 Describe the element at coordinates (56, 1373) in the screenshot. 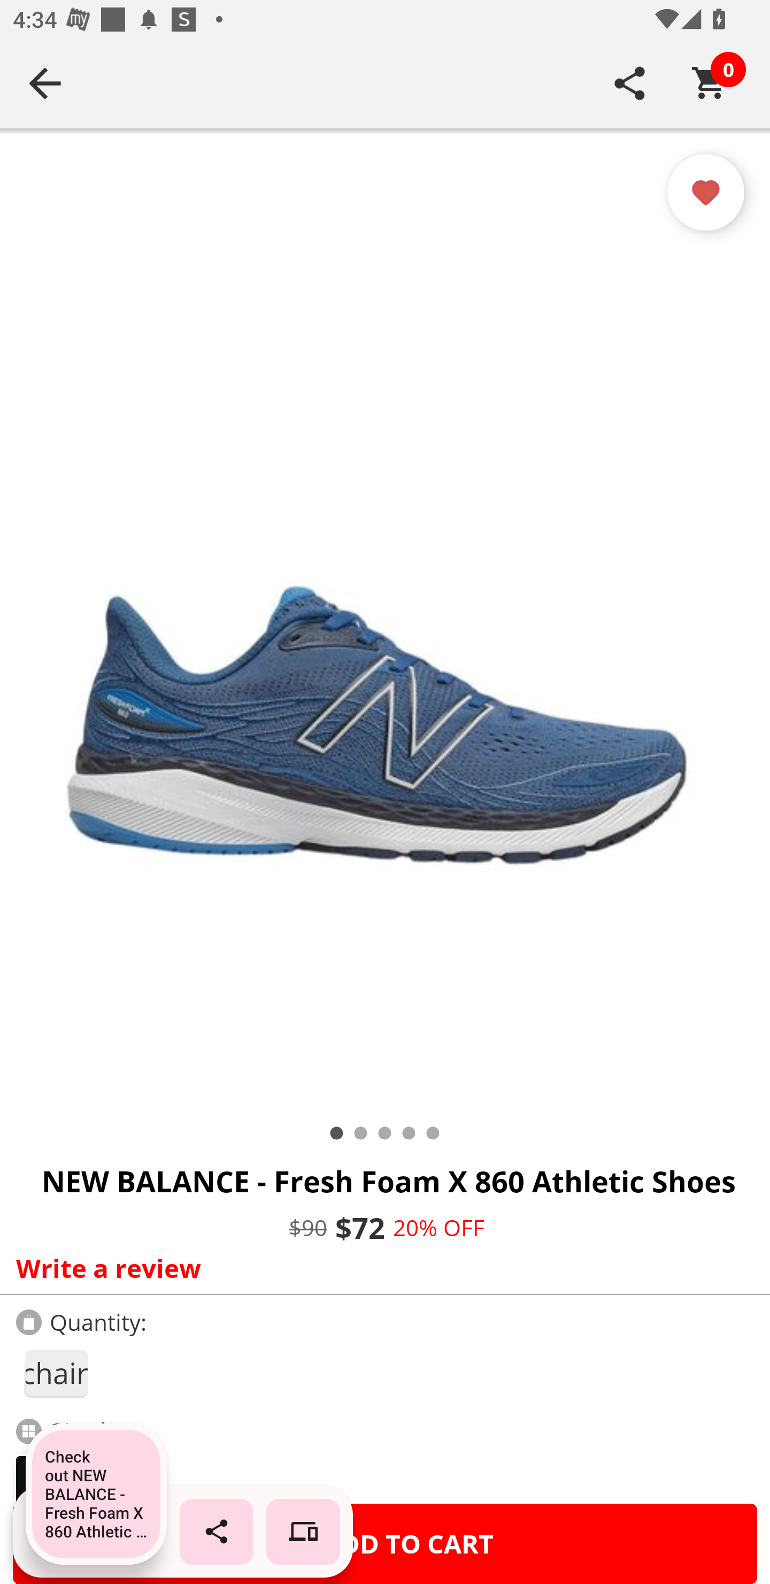

I see `1armchair` at that location.